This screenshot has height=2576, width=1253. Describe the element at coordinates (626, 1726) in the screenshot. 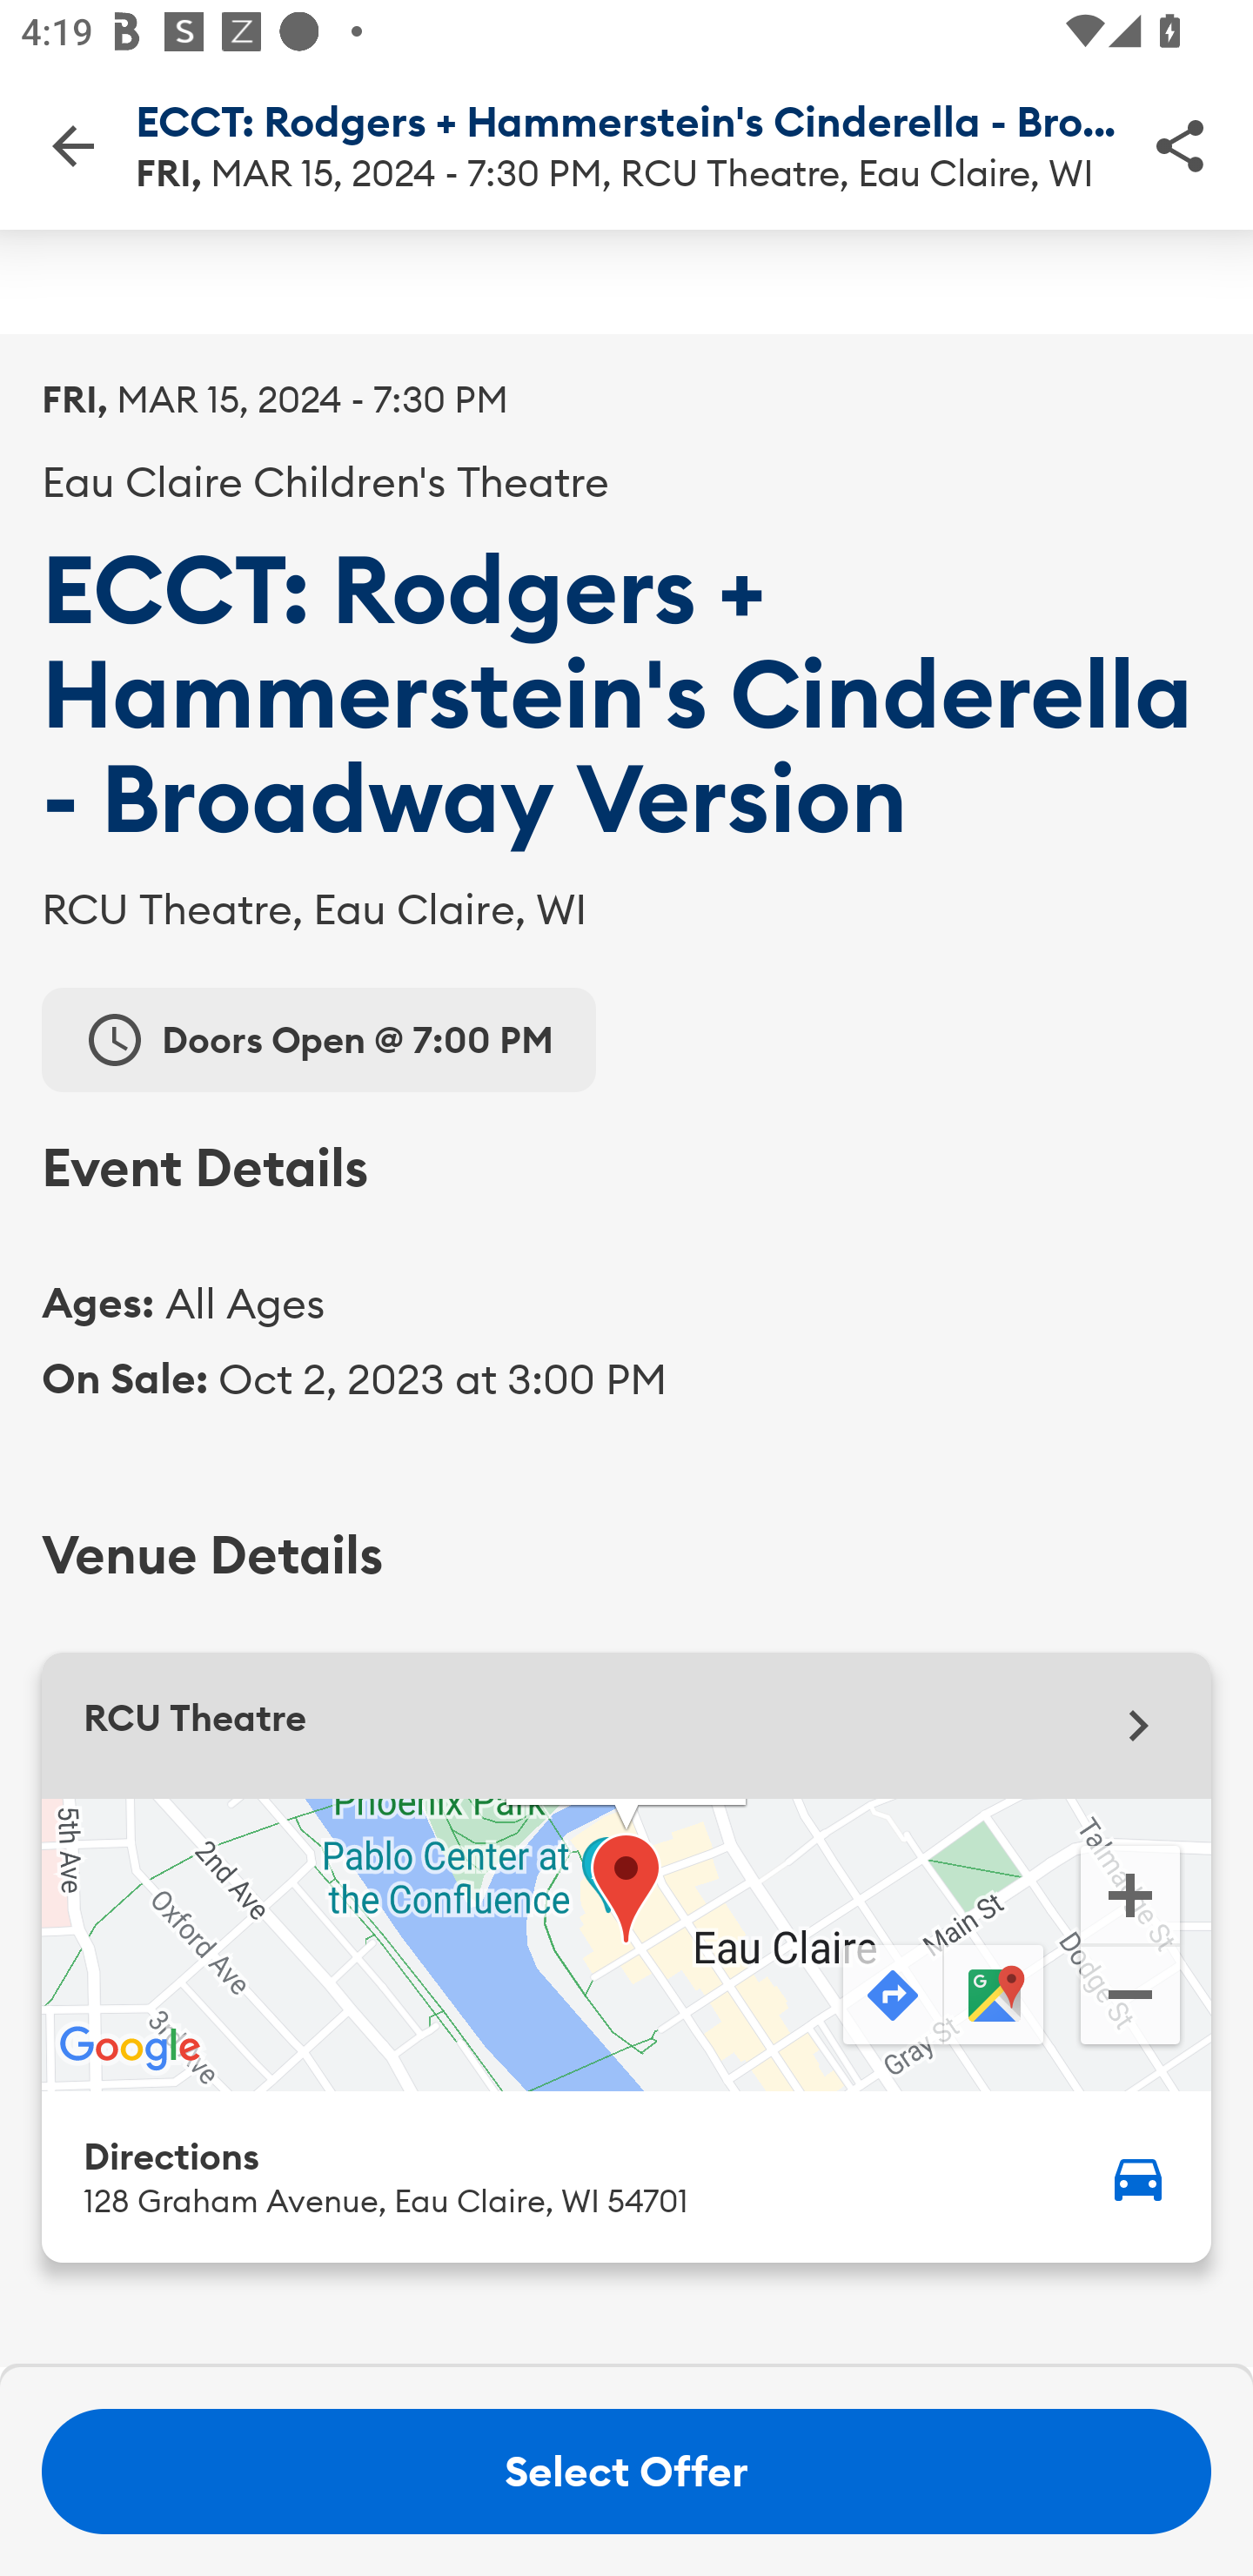

I see `RCU Theatre` at that location.